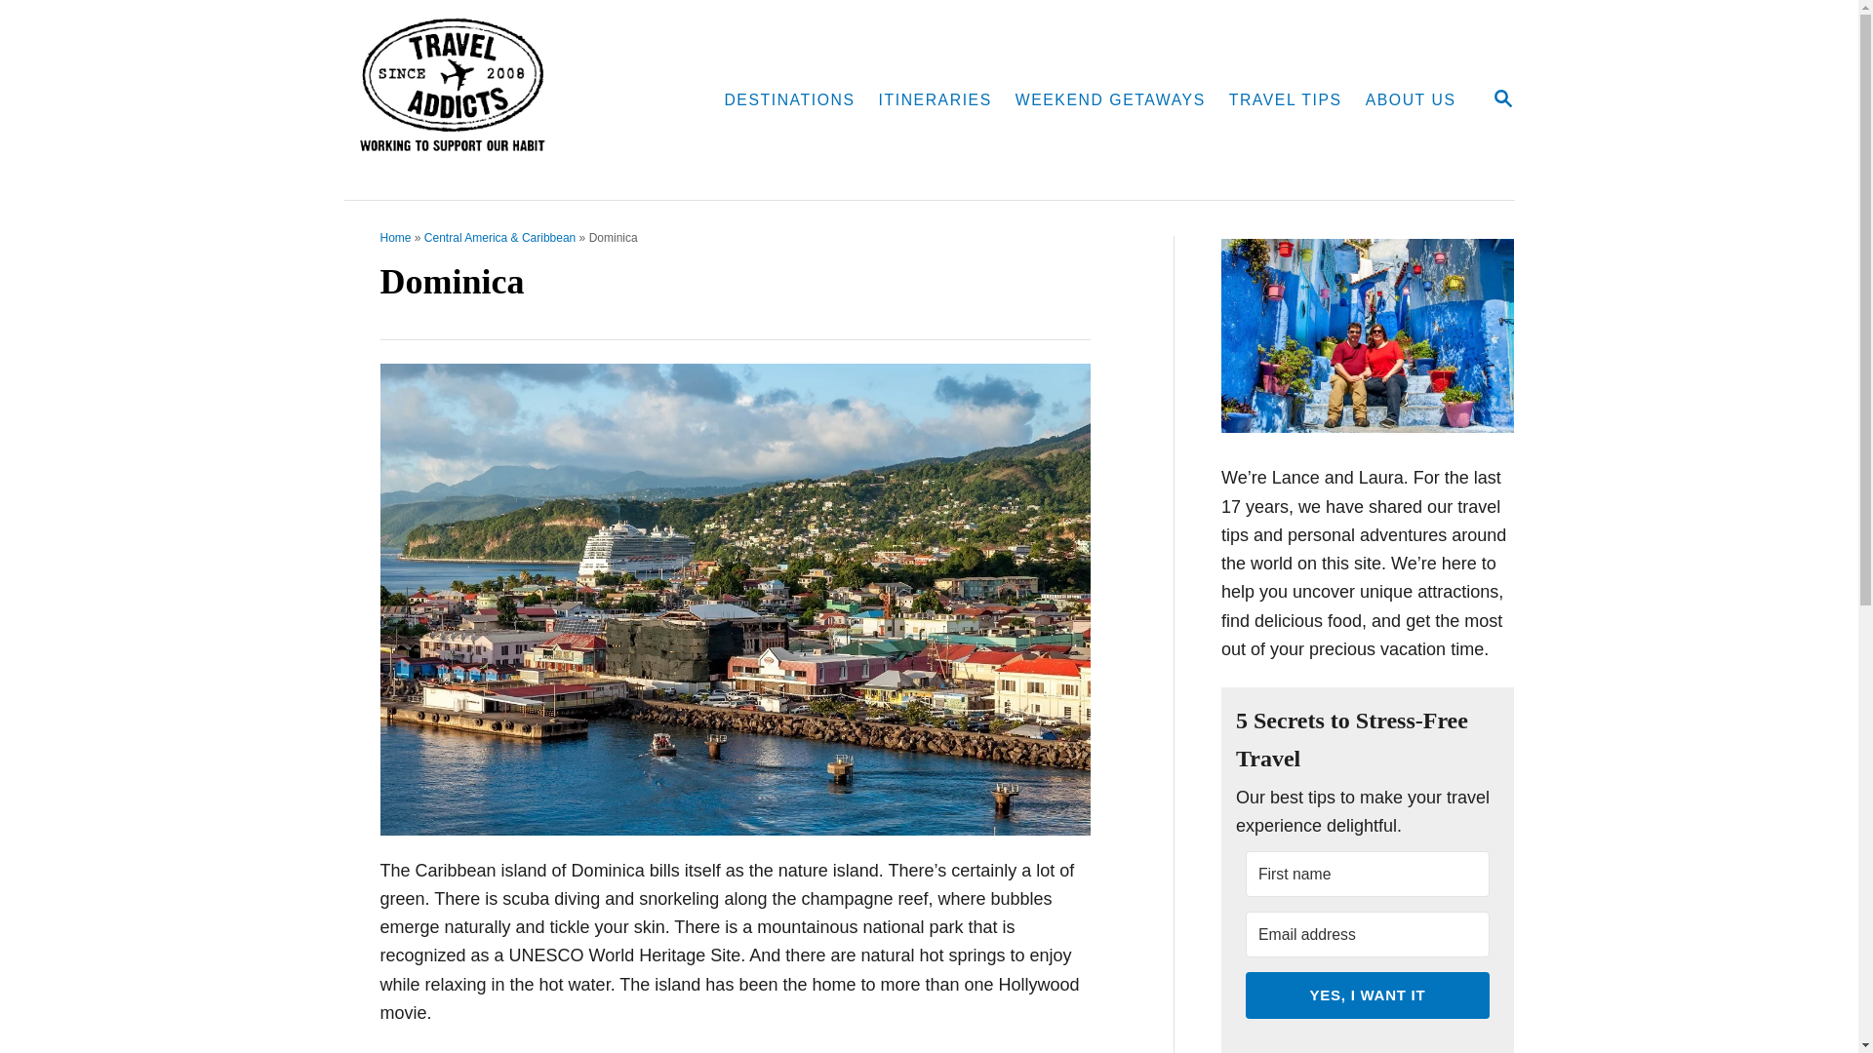 The width and height of the screenshot is (1873, 1053). I want to click on ABOUT US, so click(1411, 100).